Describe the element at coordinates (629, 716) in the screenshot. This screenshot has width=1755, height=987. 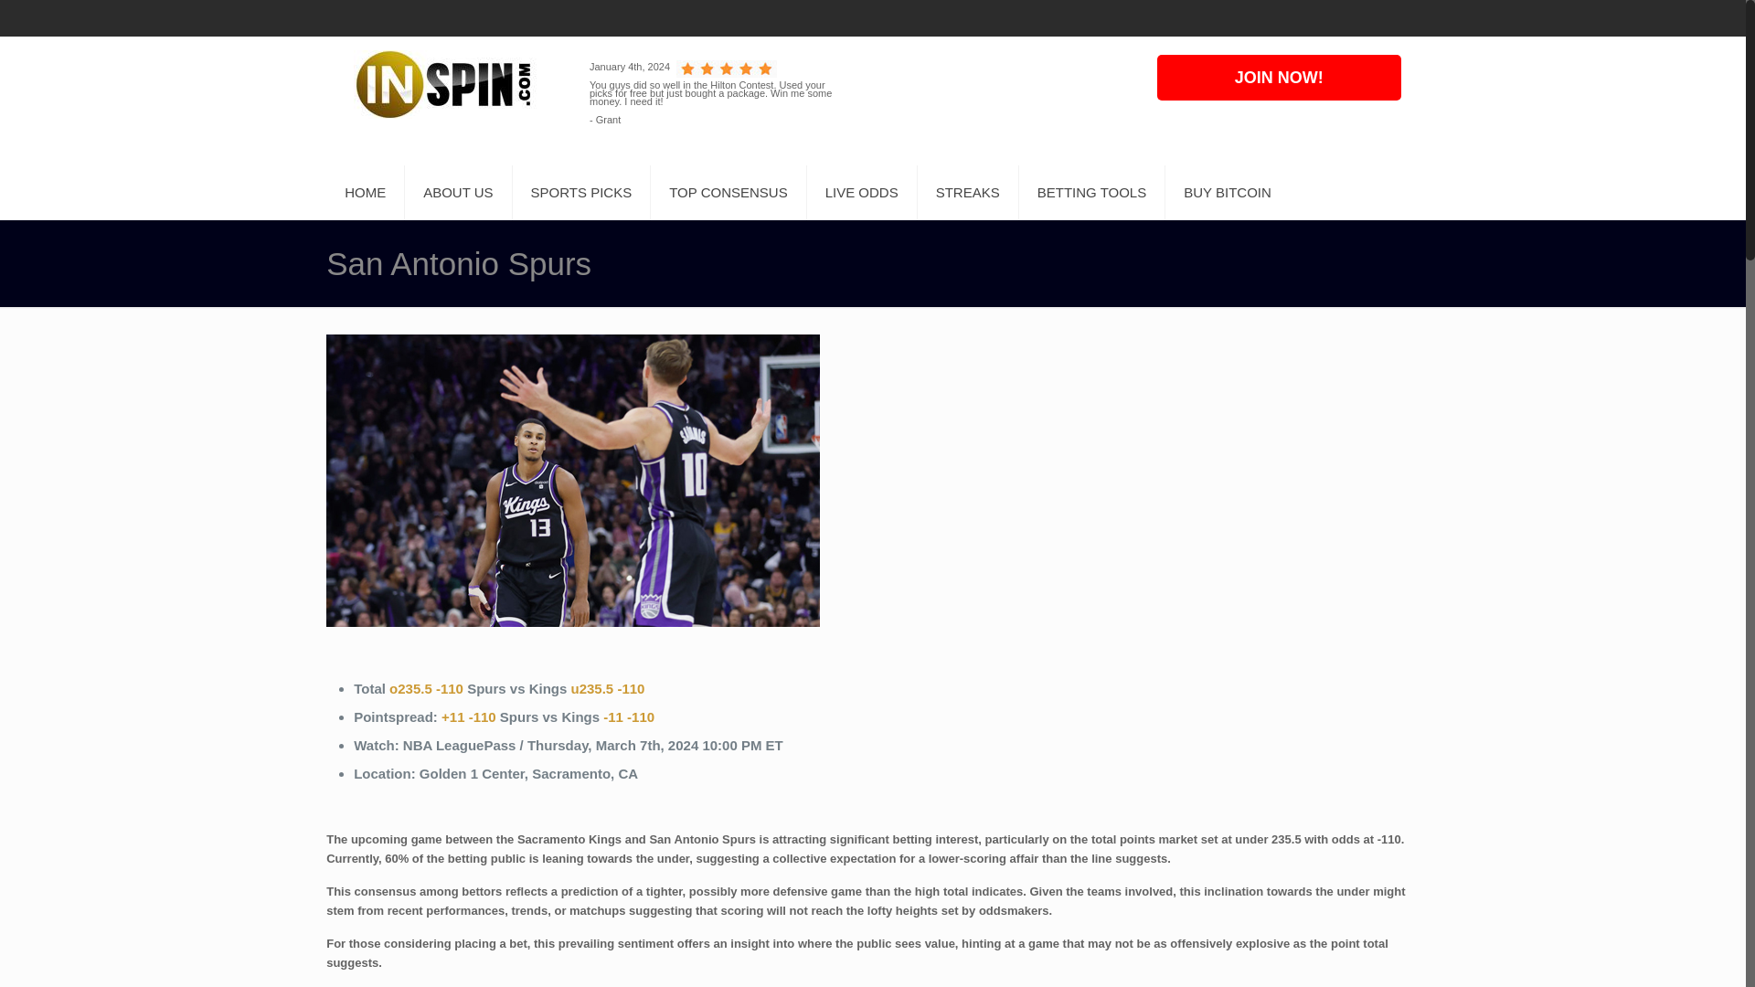
I see `Top Consensus` at that location.